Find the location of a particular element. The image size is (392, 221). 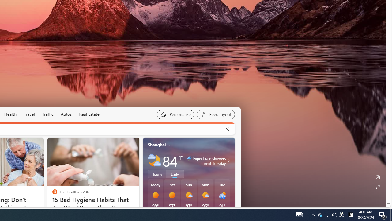

Feed settings is located at coordinates (216, 114).